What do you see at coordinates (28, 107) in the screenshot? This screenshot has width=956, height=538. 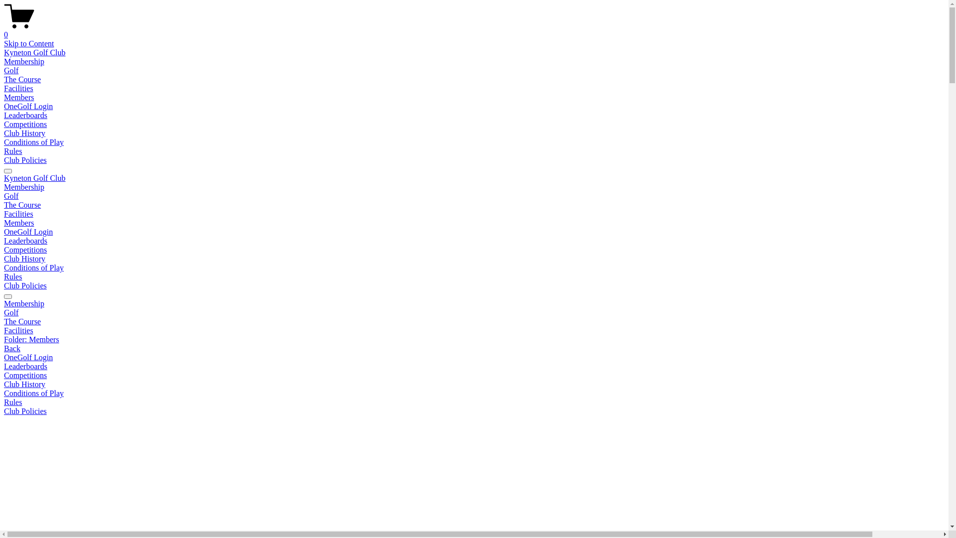 I see `OneGolf Login` at bounding box center [28, 107].